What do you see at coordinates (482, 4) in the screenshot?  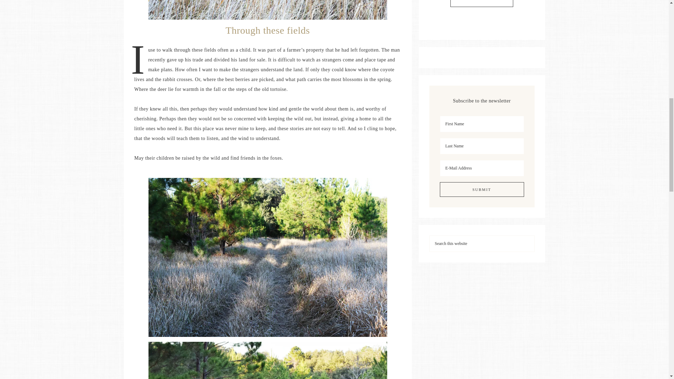 I see `READ MORE` at bounding box center [482, 4].